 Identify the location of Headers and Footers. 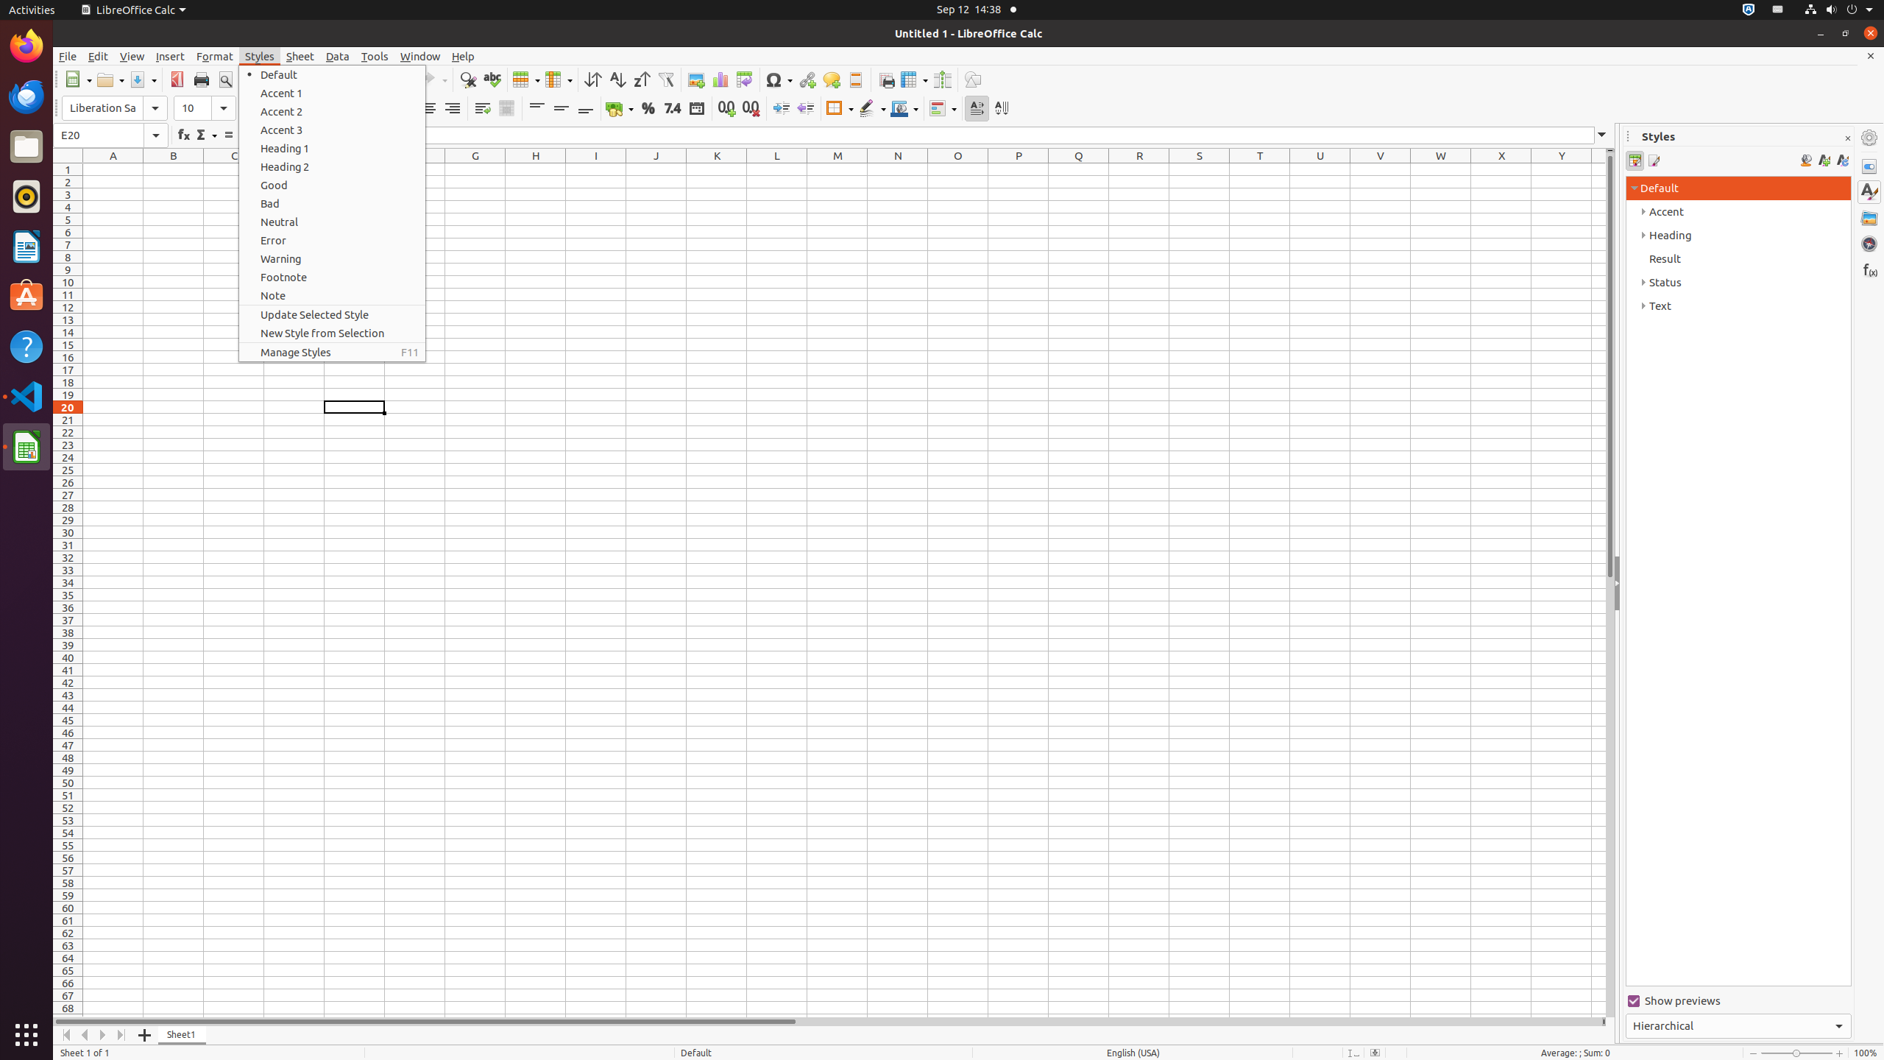
(855, 79).